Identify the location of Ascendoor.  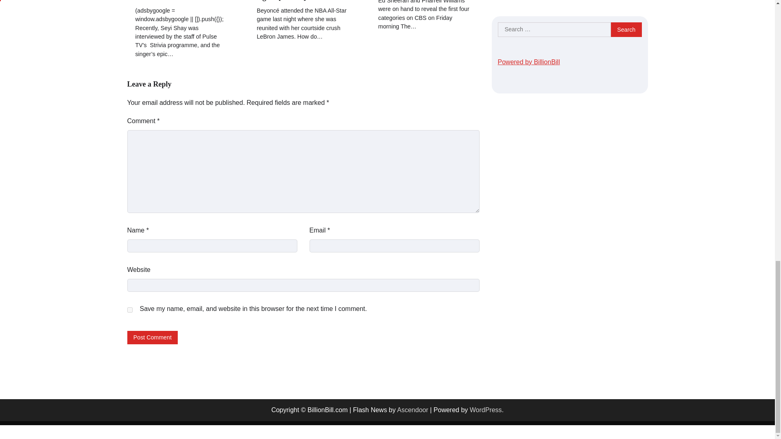
(412, 410).